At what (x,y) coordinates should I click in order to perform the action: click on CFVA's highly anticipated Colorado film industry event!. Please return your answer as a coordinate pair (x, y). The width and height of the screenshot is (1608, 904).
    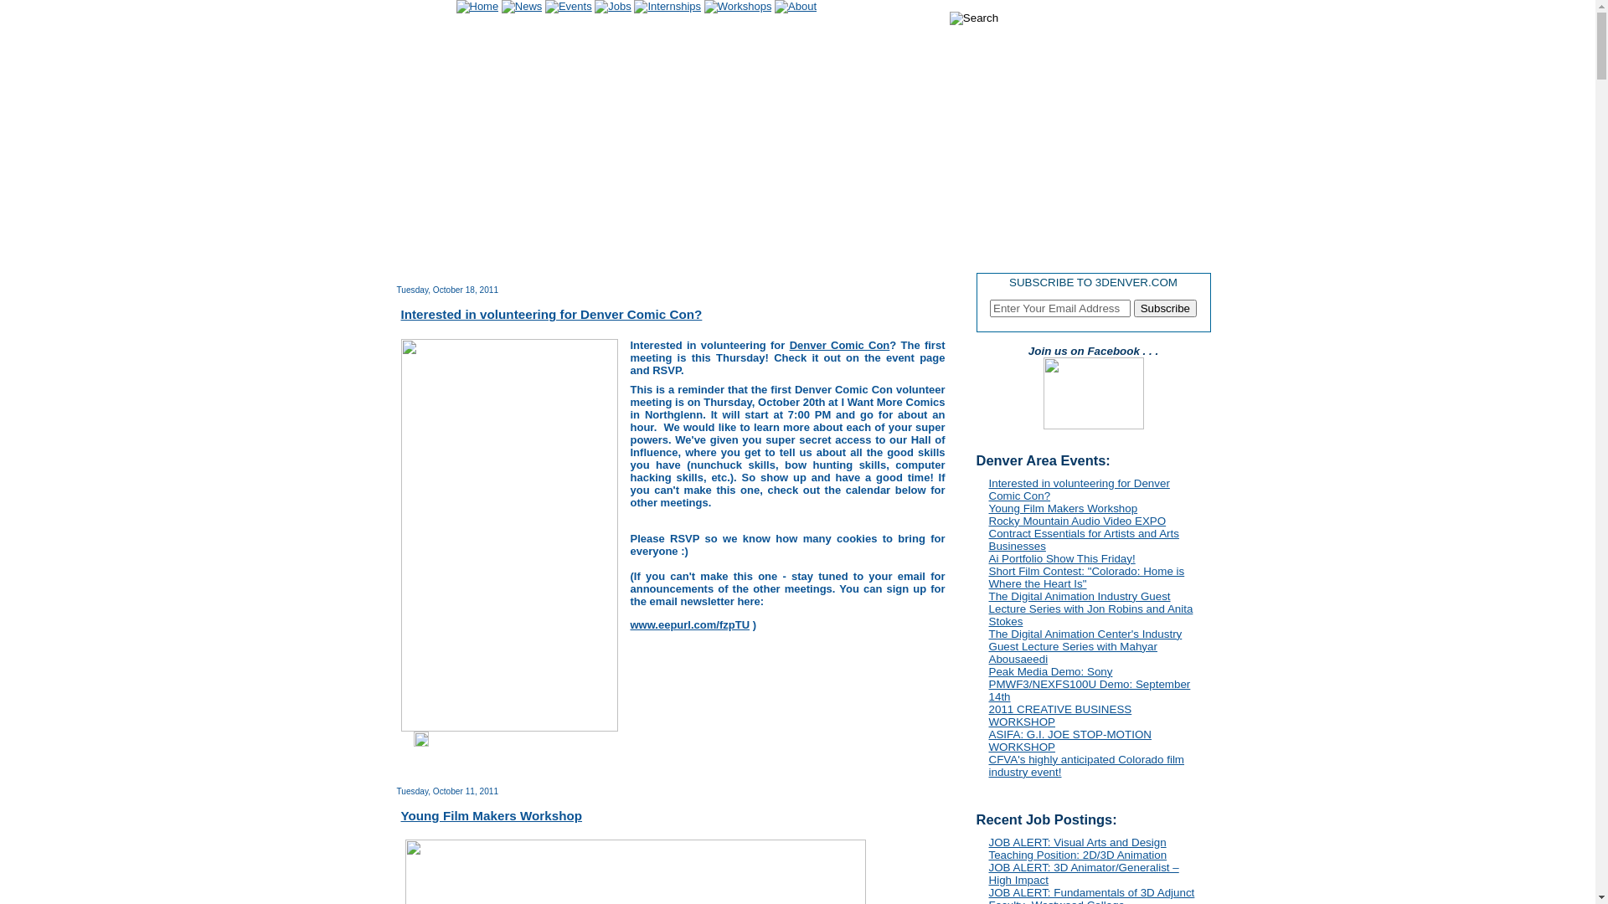
    Looking at the image, I should click on (1086, 766).